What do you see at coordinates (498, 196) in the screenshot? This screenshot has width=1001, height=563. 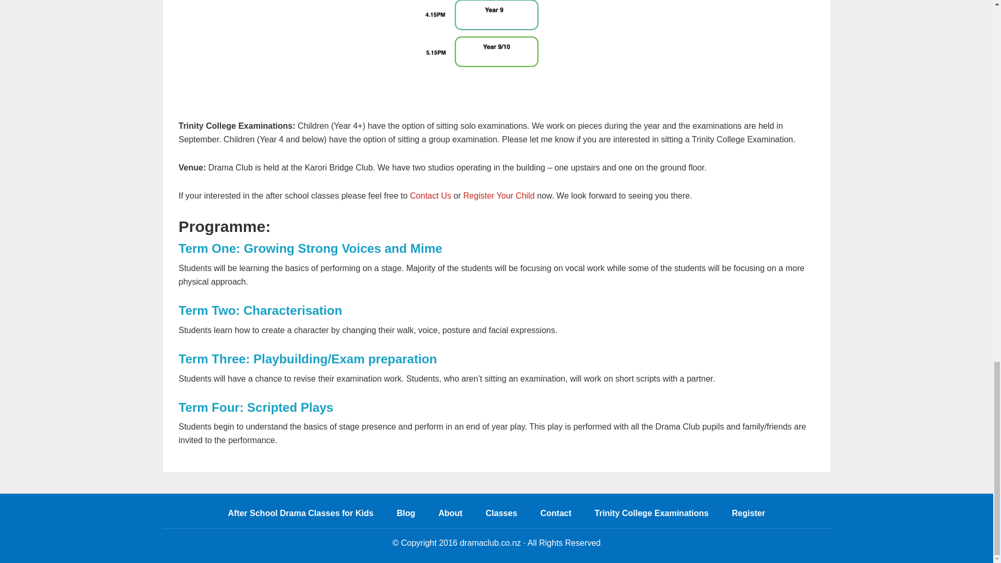 I see `Register Your Child` at bounding box center [498, 196].